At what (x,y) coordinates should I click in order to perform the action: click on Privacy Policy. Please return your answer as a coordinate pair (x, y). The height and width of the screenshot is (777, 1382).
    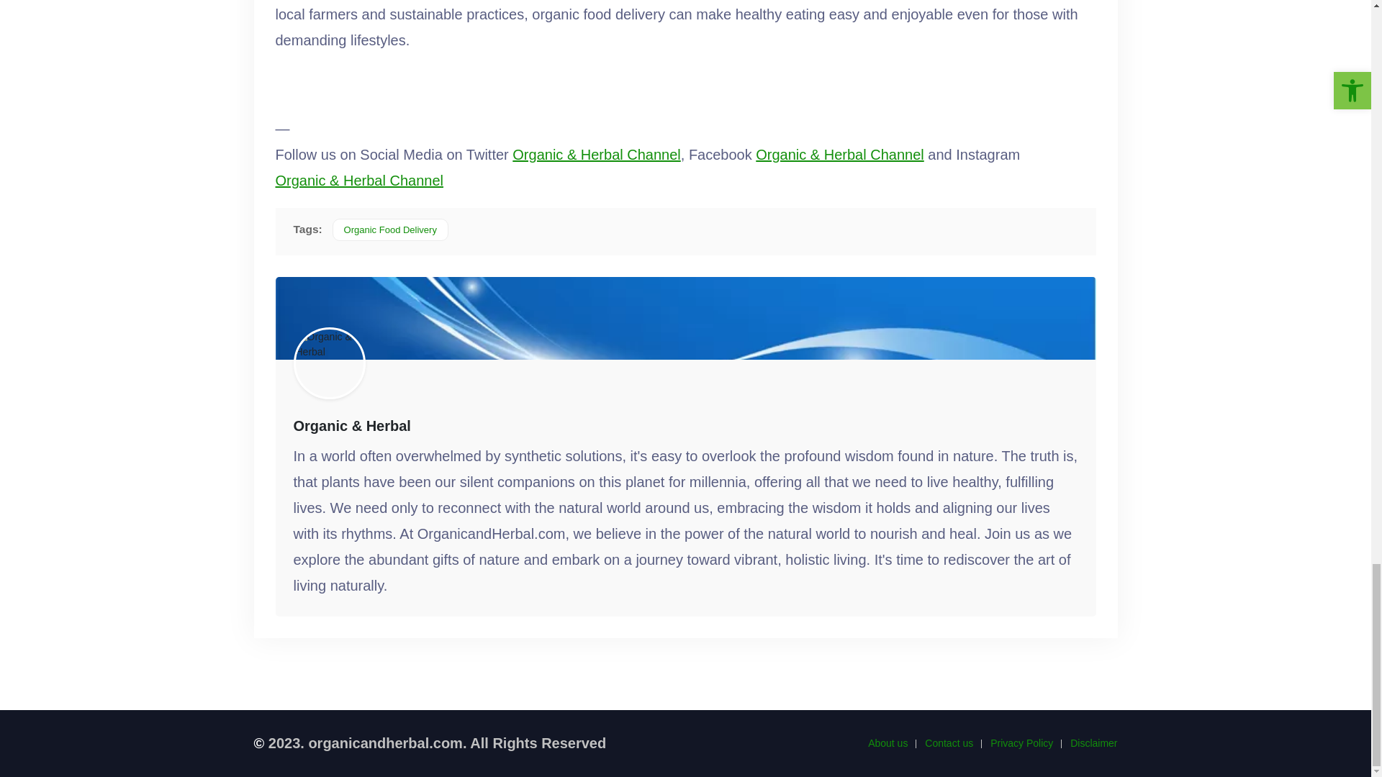
    Looking at the image, I should click on (1022, 743).